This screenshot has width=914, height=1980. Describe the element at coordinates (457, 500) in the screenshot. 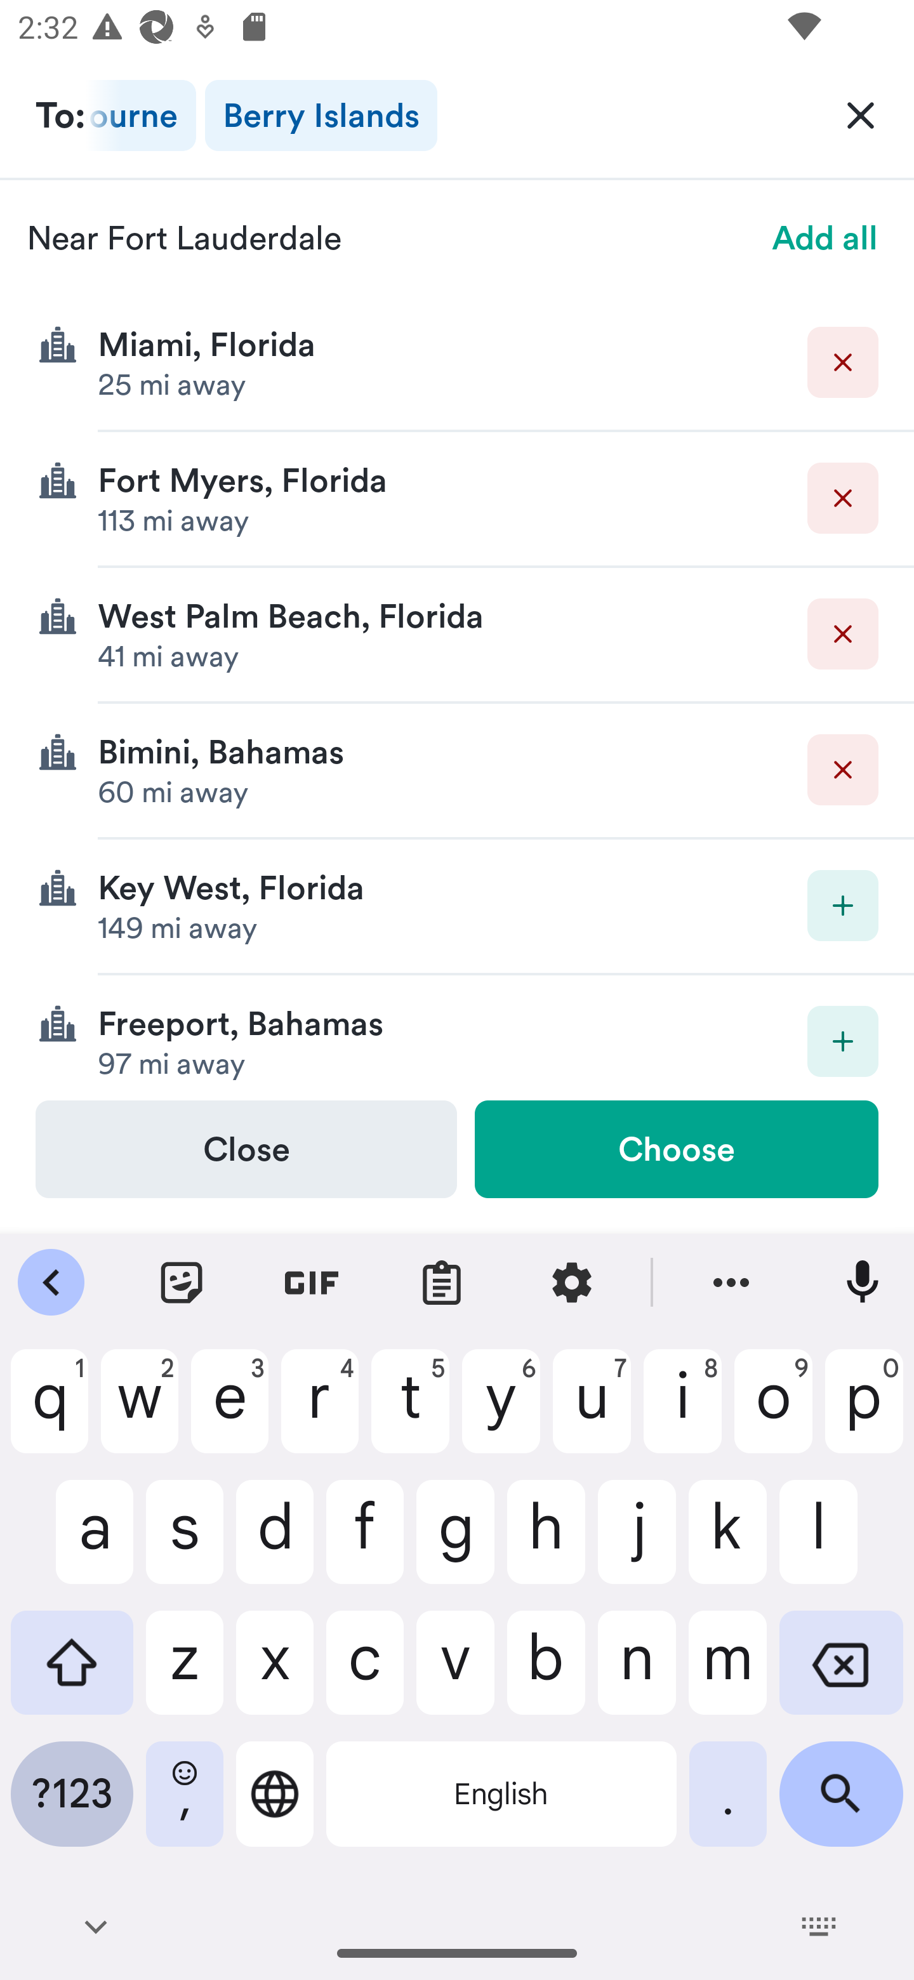

I see `Delete Fort Myers, Florida 113 mi away` at that location.